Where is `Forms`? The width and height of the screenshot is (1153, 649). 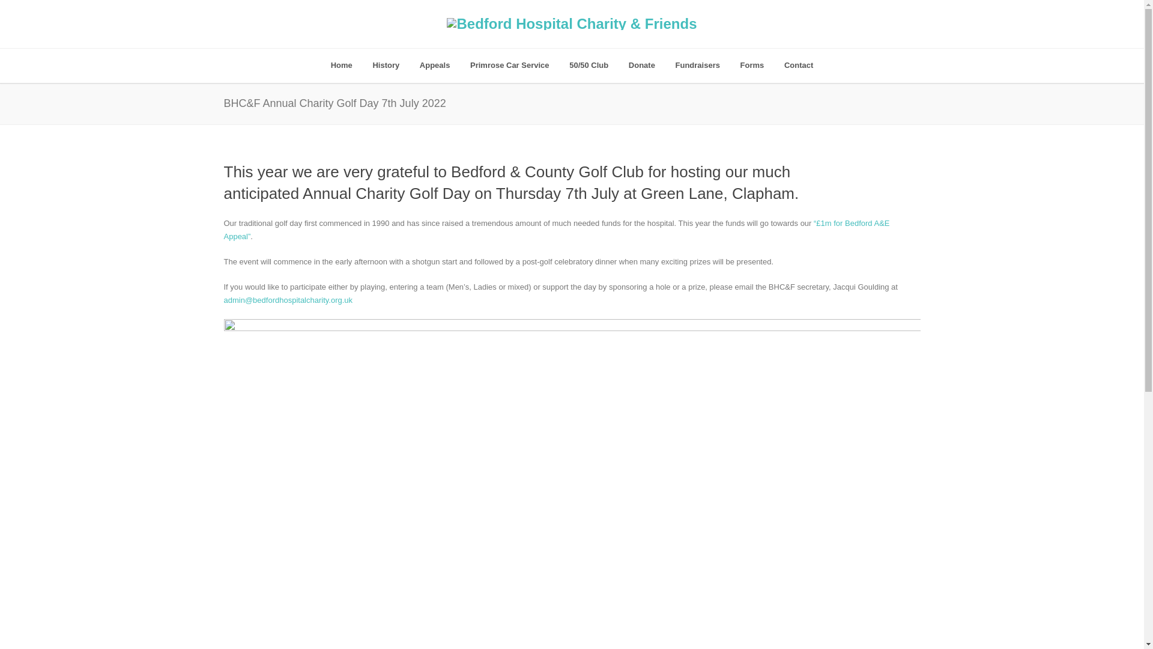
Forms is located at coordinates (752, 66).